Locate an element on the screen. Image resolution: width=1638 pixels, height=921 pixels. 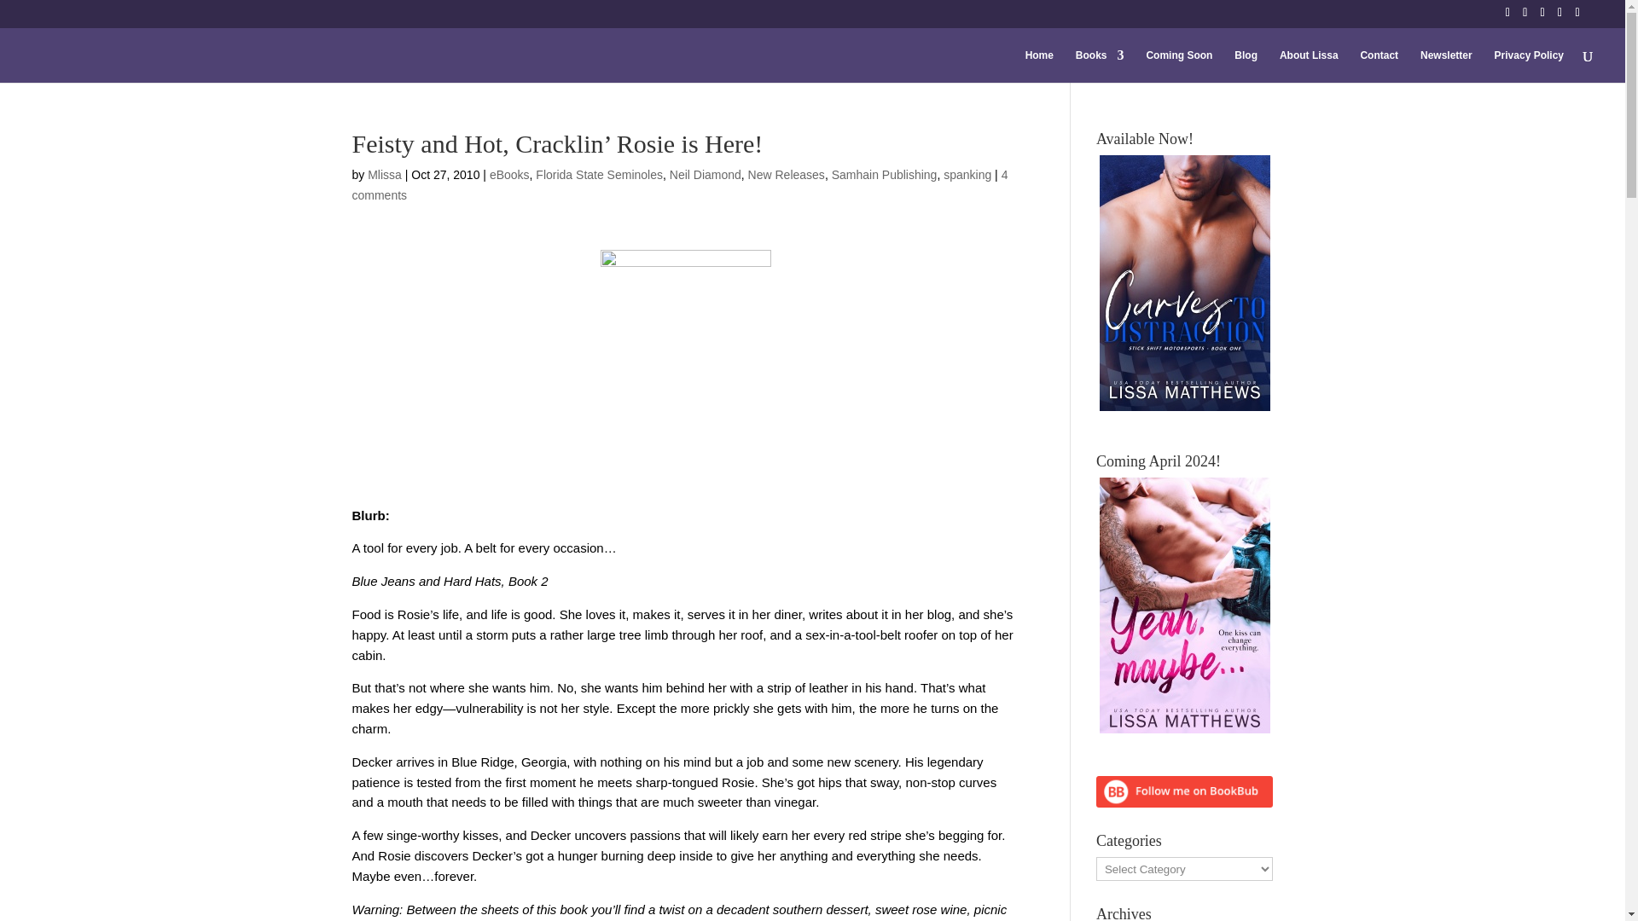
4 comments is located at coordinates (679, 184).